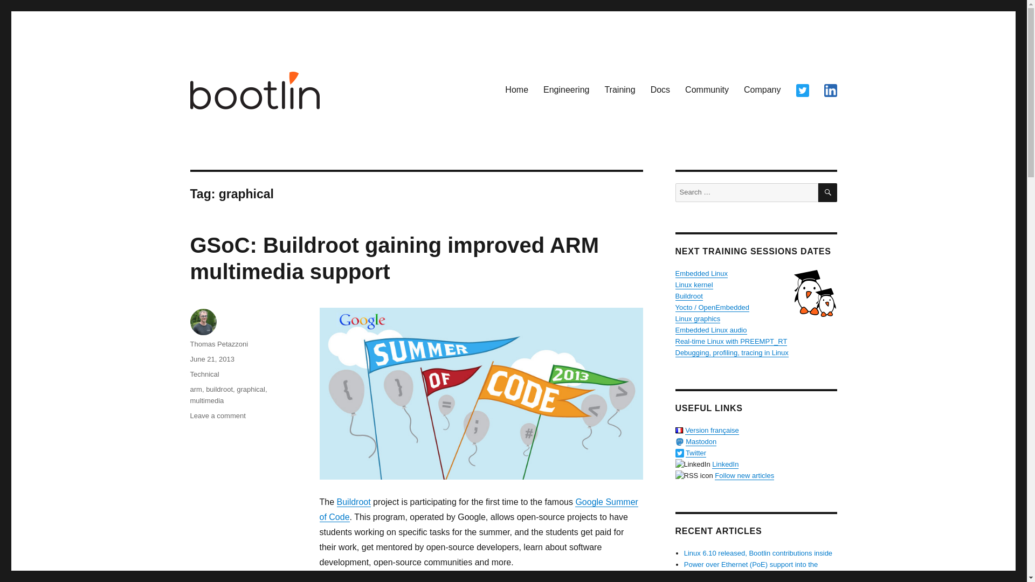  Describe the element at coordinates (354, 502) in the screenshot. I see `Buildroot` at that location.